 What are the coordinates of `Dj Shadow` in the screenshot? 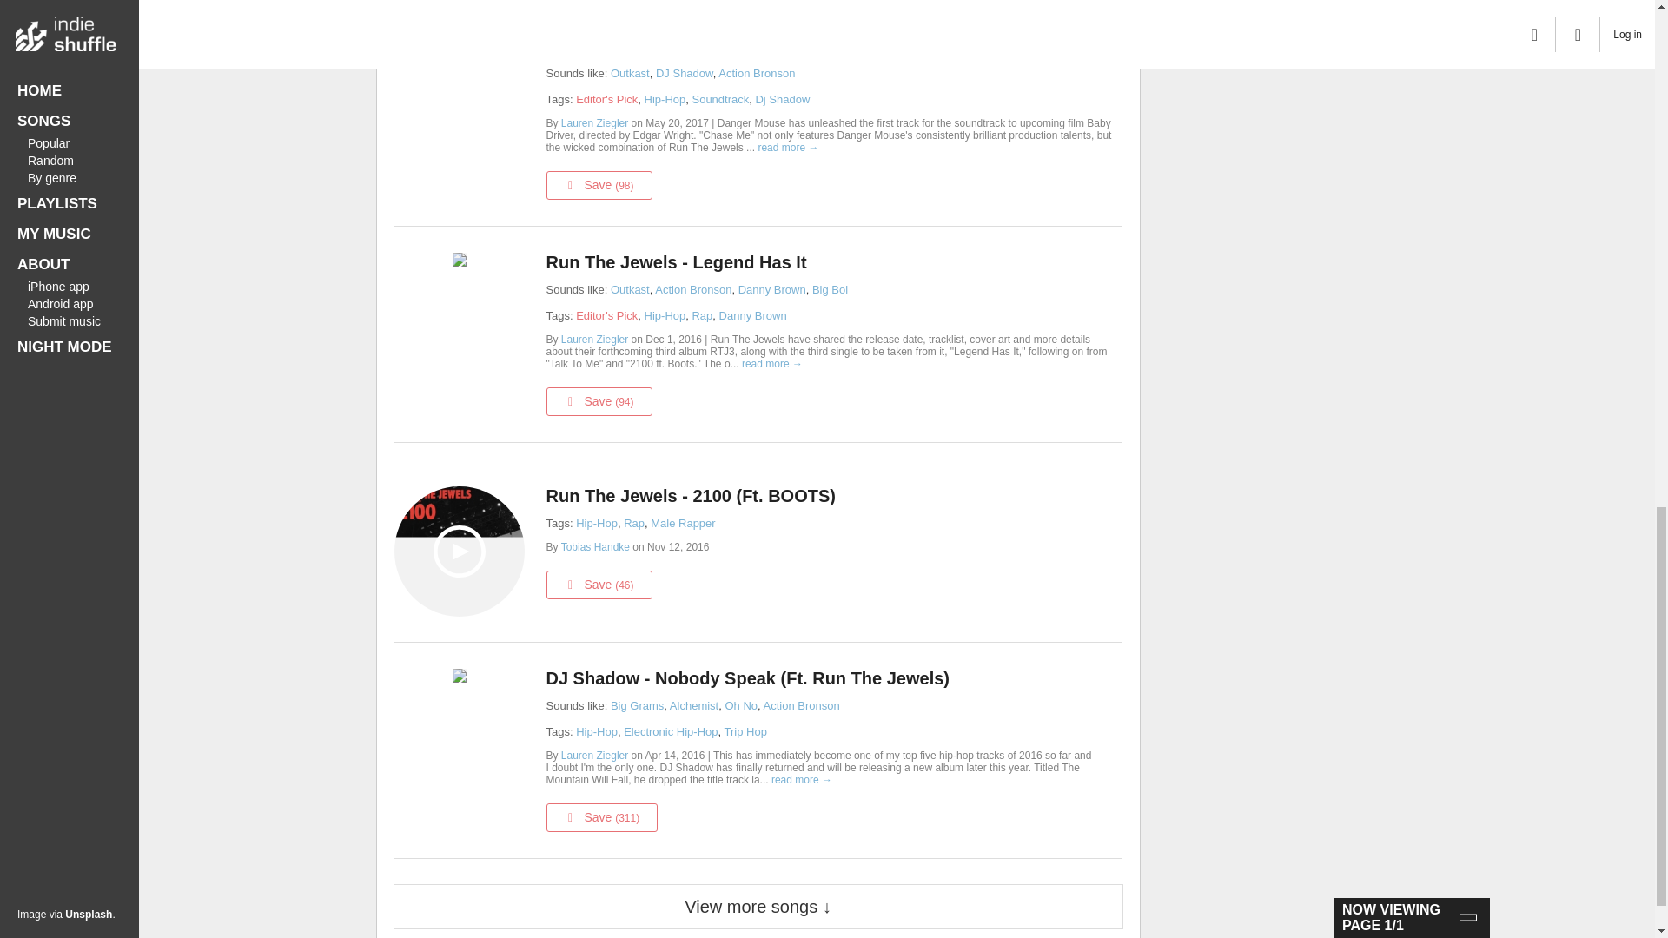 It's located at (782, 99).